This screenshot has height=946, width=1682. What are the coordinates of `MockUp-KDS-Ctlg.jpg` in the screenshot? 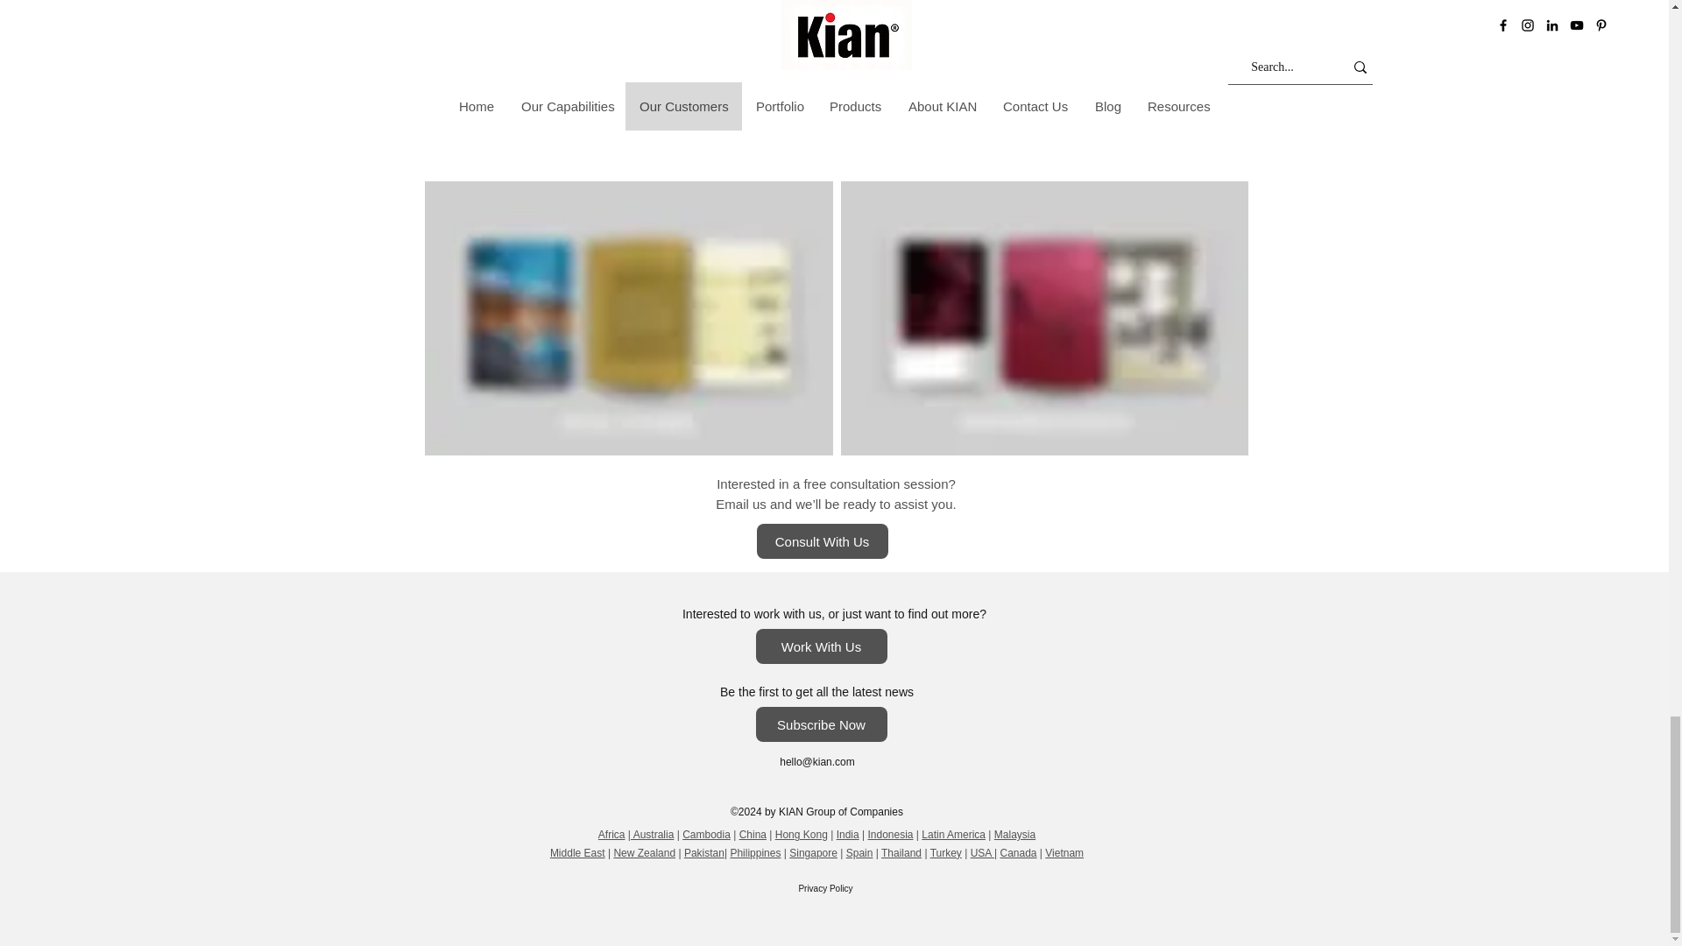 It's located at (1044, 318).